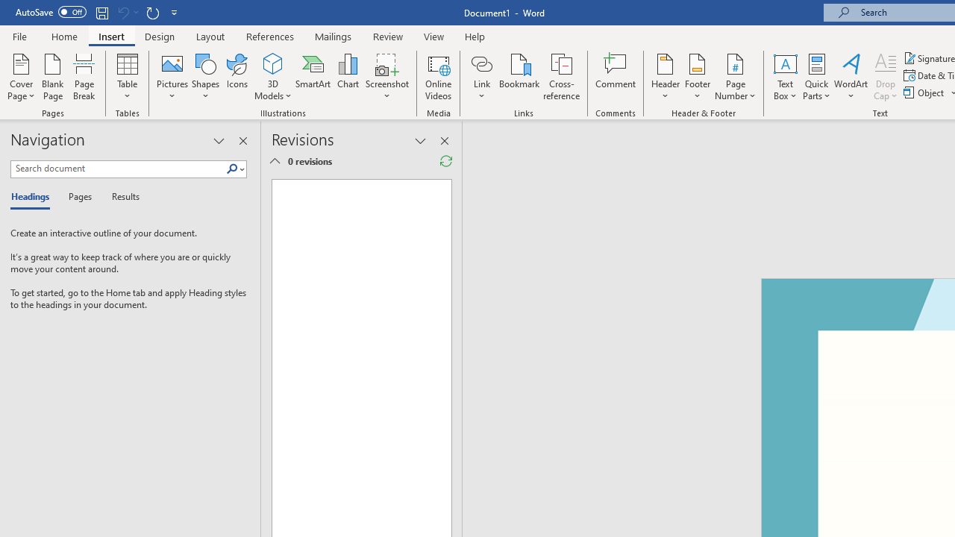 The height and width of the screenshot is (537, 955). What do you see at coordinates (886, 76) in the screenshot?
I see `Drop Cap` at bounding box center [886, 76].